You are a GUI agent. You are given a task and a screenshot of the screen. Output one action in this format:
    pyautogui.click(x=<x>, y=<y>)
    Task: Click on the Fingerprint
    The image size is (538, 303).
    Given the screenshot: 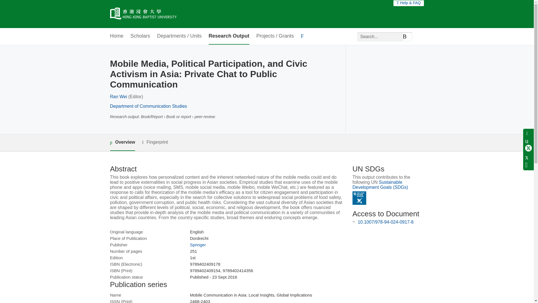 What is the action you would take?
    pyautogui.click(x=155, y=142)
    